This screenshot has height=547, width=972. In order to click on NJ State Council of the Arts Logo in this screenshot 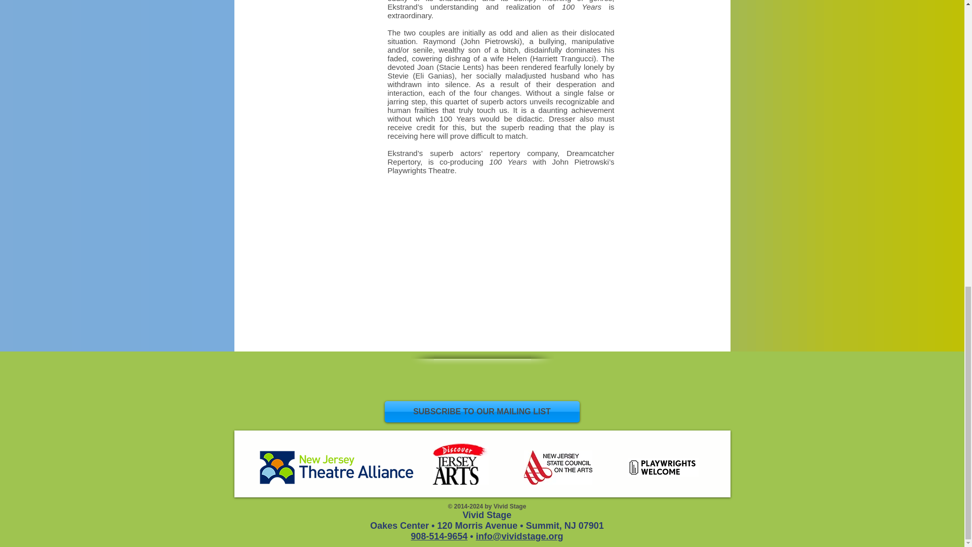, I will do `click(558, 467)`.